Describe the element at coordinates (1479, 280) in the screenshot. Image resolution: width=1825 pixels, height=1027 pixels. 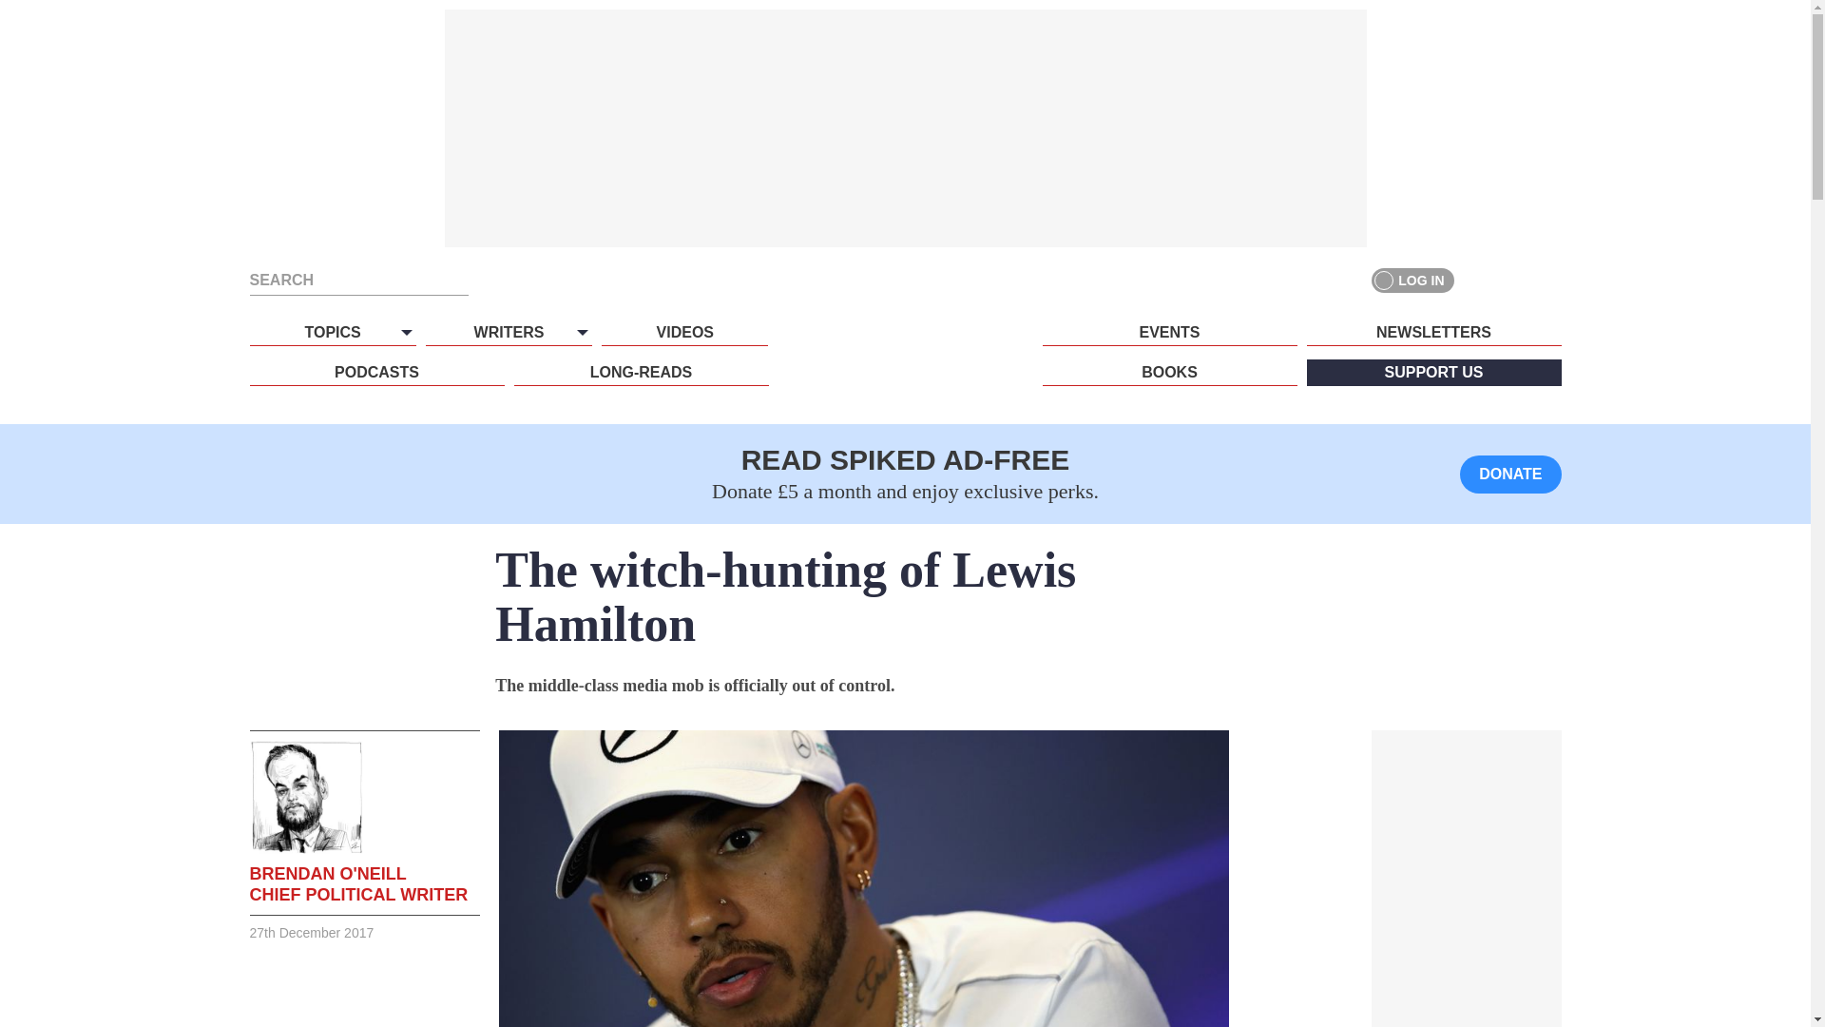
I see `Facebook` at that location.